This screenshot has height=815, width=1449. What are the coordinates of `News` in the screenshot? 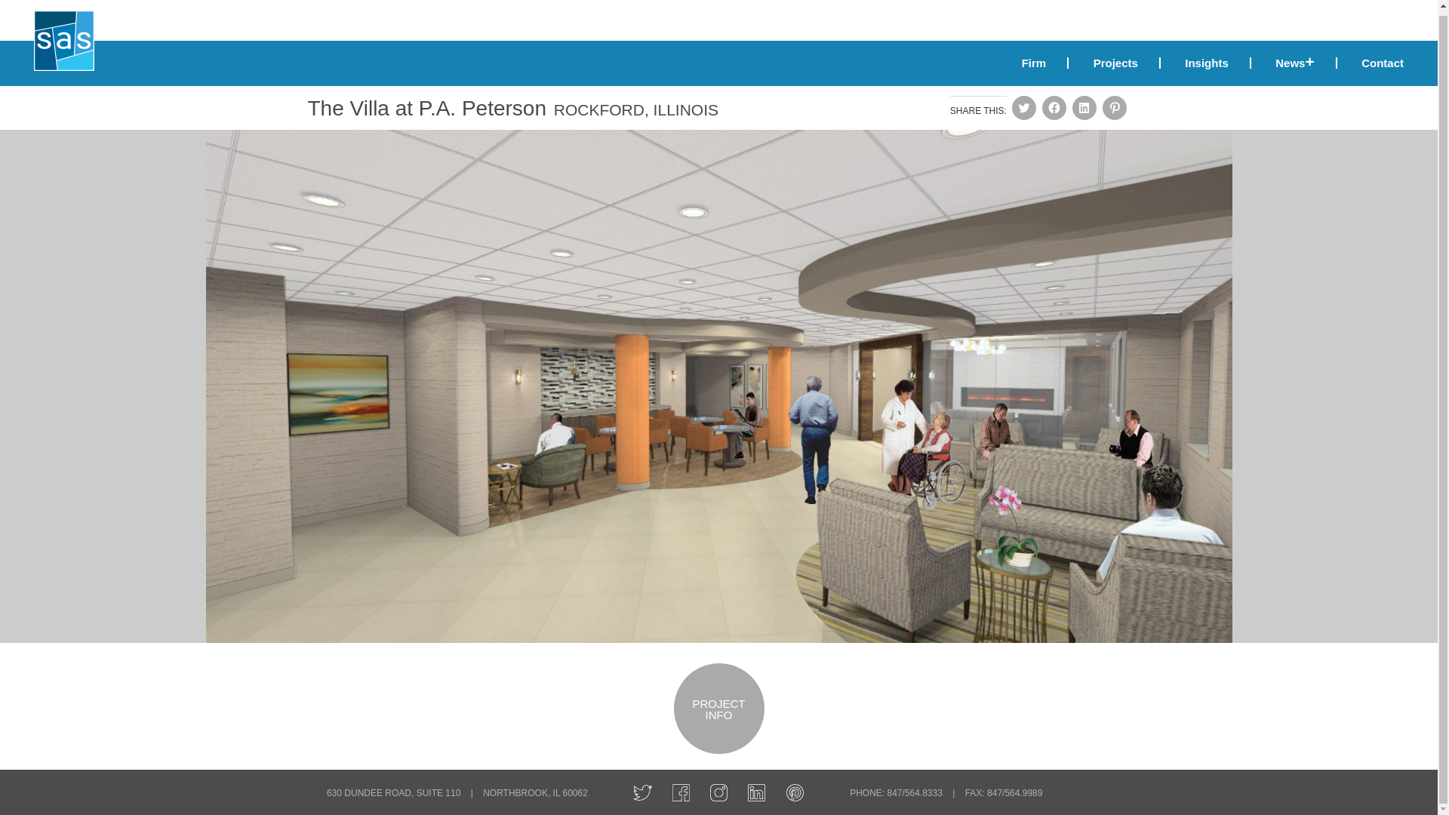 It's located at (1295, 62).